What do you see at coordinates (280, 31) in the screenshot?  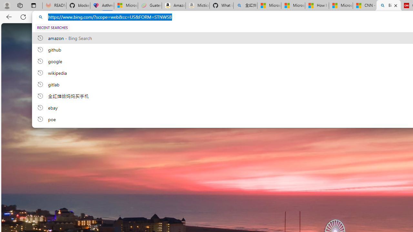 I see `News` at bounding box center [280, 31].